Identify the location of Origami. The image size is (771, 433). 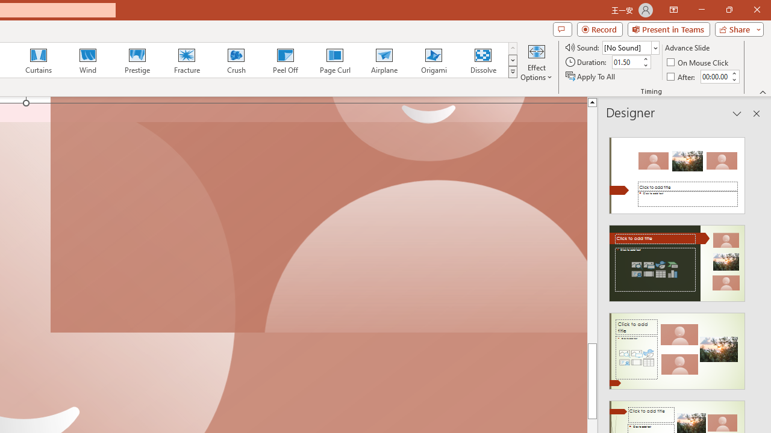
(434, 60).